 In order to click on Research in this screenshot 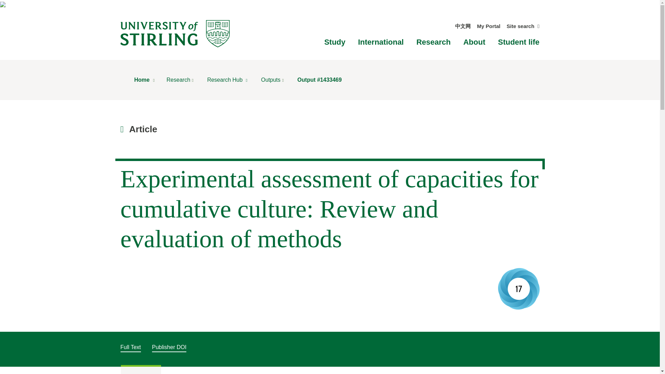, I will do `click(433, 42)`.